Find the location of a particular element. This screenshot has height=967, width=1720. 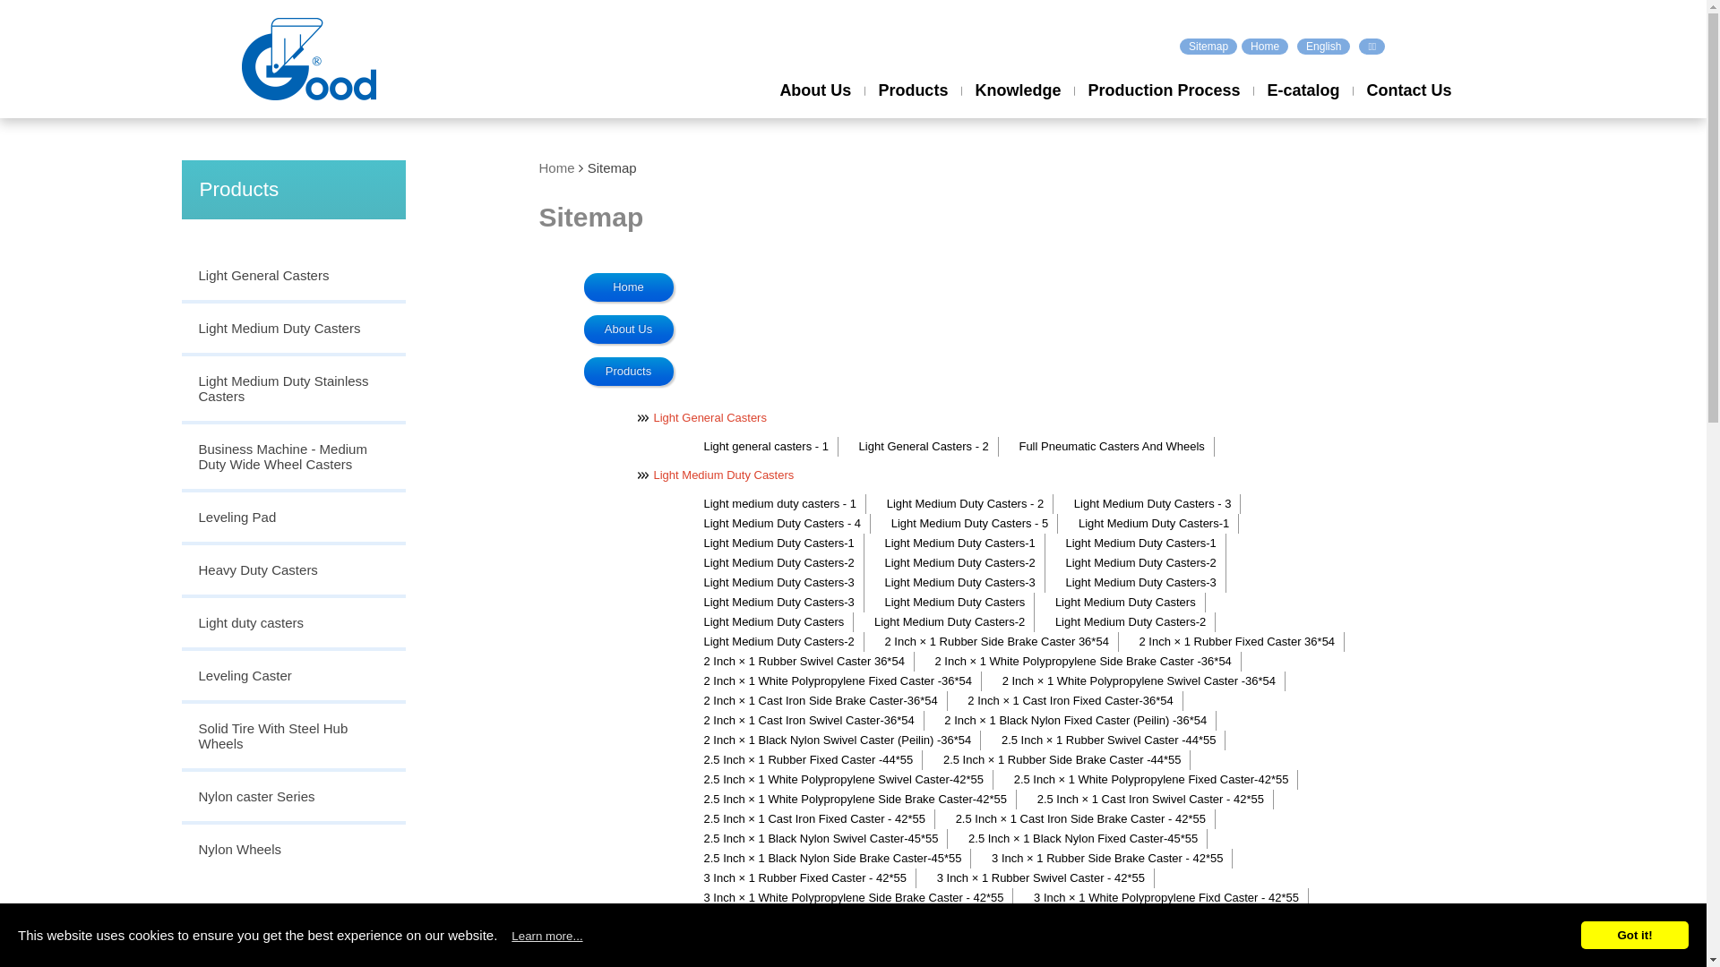

Light Medium Duty Casters - 3 is located at coordinates (1152, 504).